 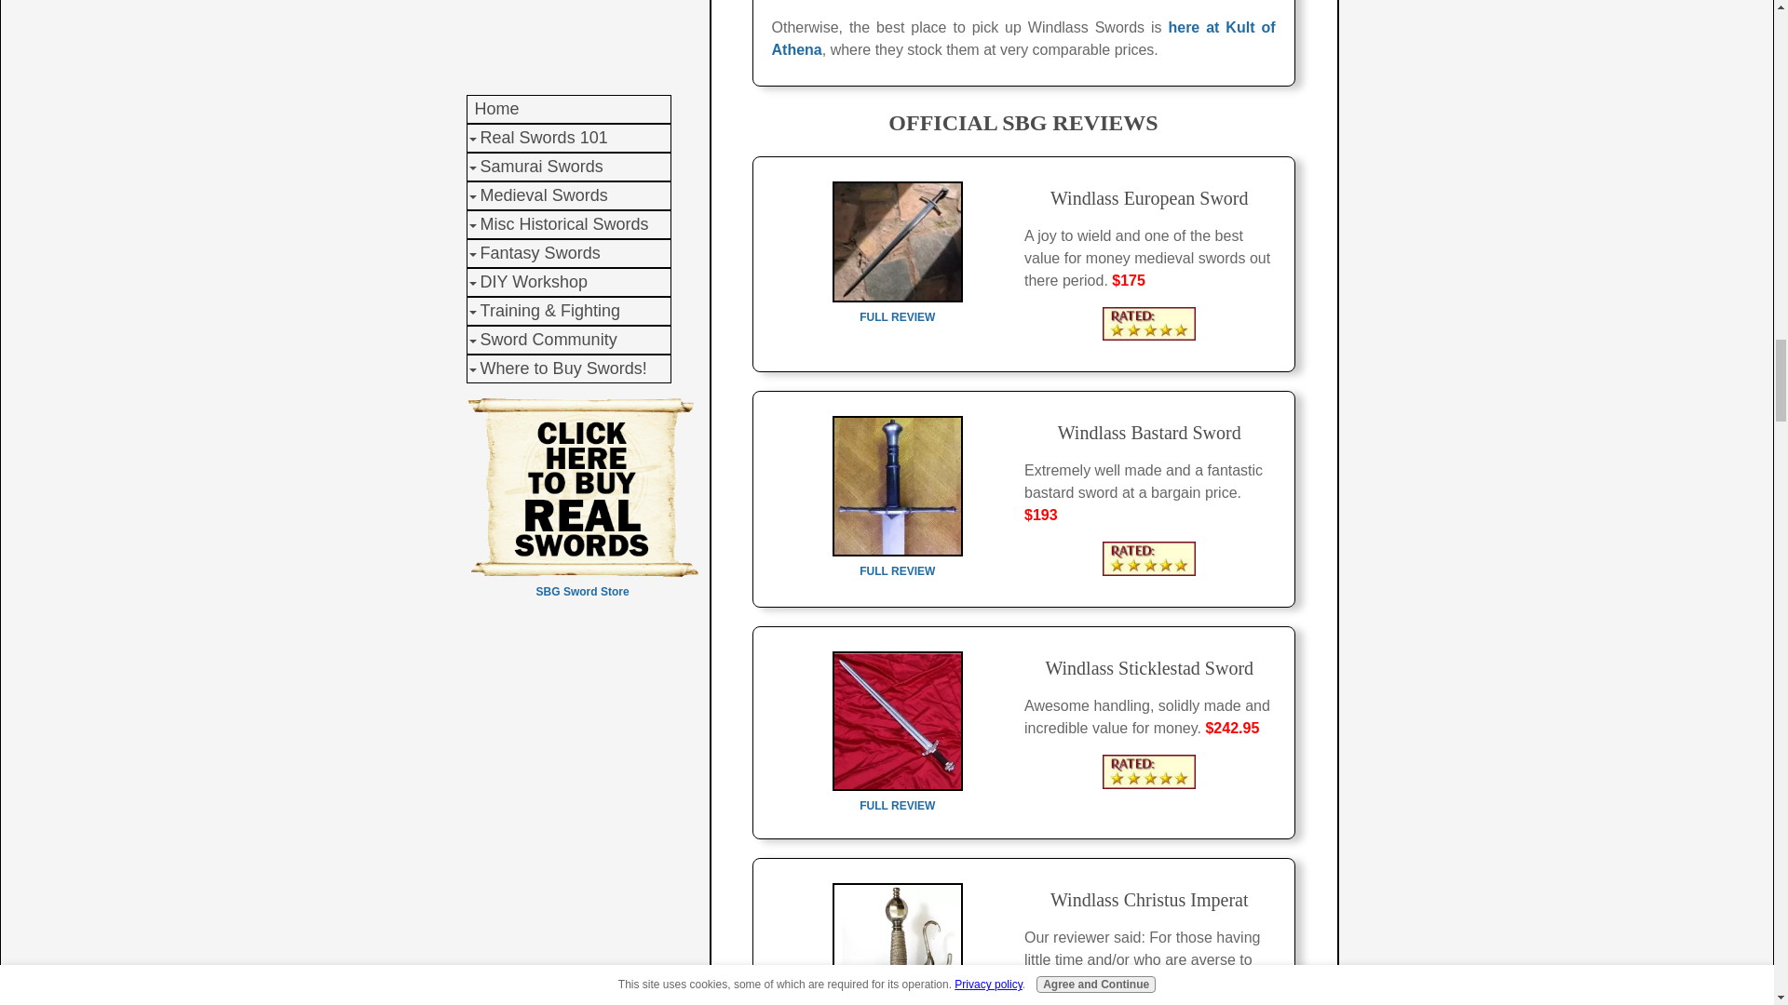 I want to click on Go to Windlass Sticklestad Sword Review, so click(x=898, y=795).